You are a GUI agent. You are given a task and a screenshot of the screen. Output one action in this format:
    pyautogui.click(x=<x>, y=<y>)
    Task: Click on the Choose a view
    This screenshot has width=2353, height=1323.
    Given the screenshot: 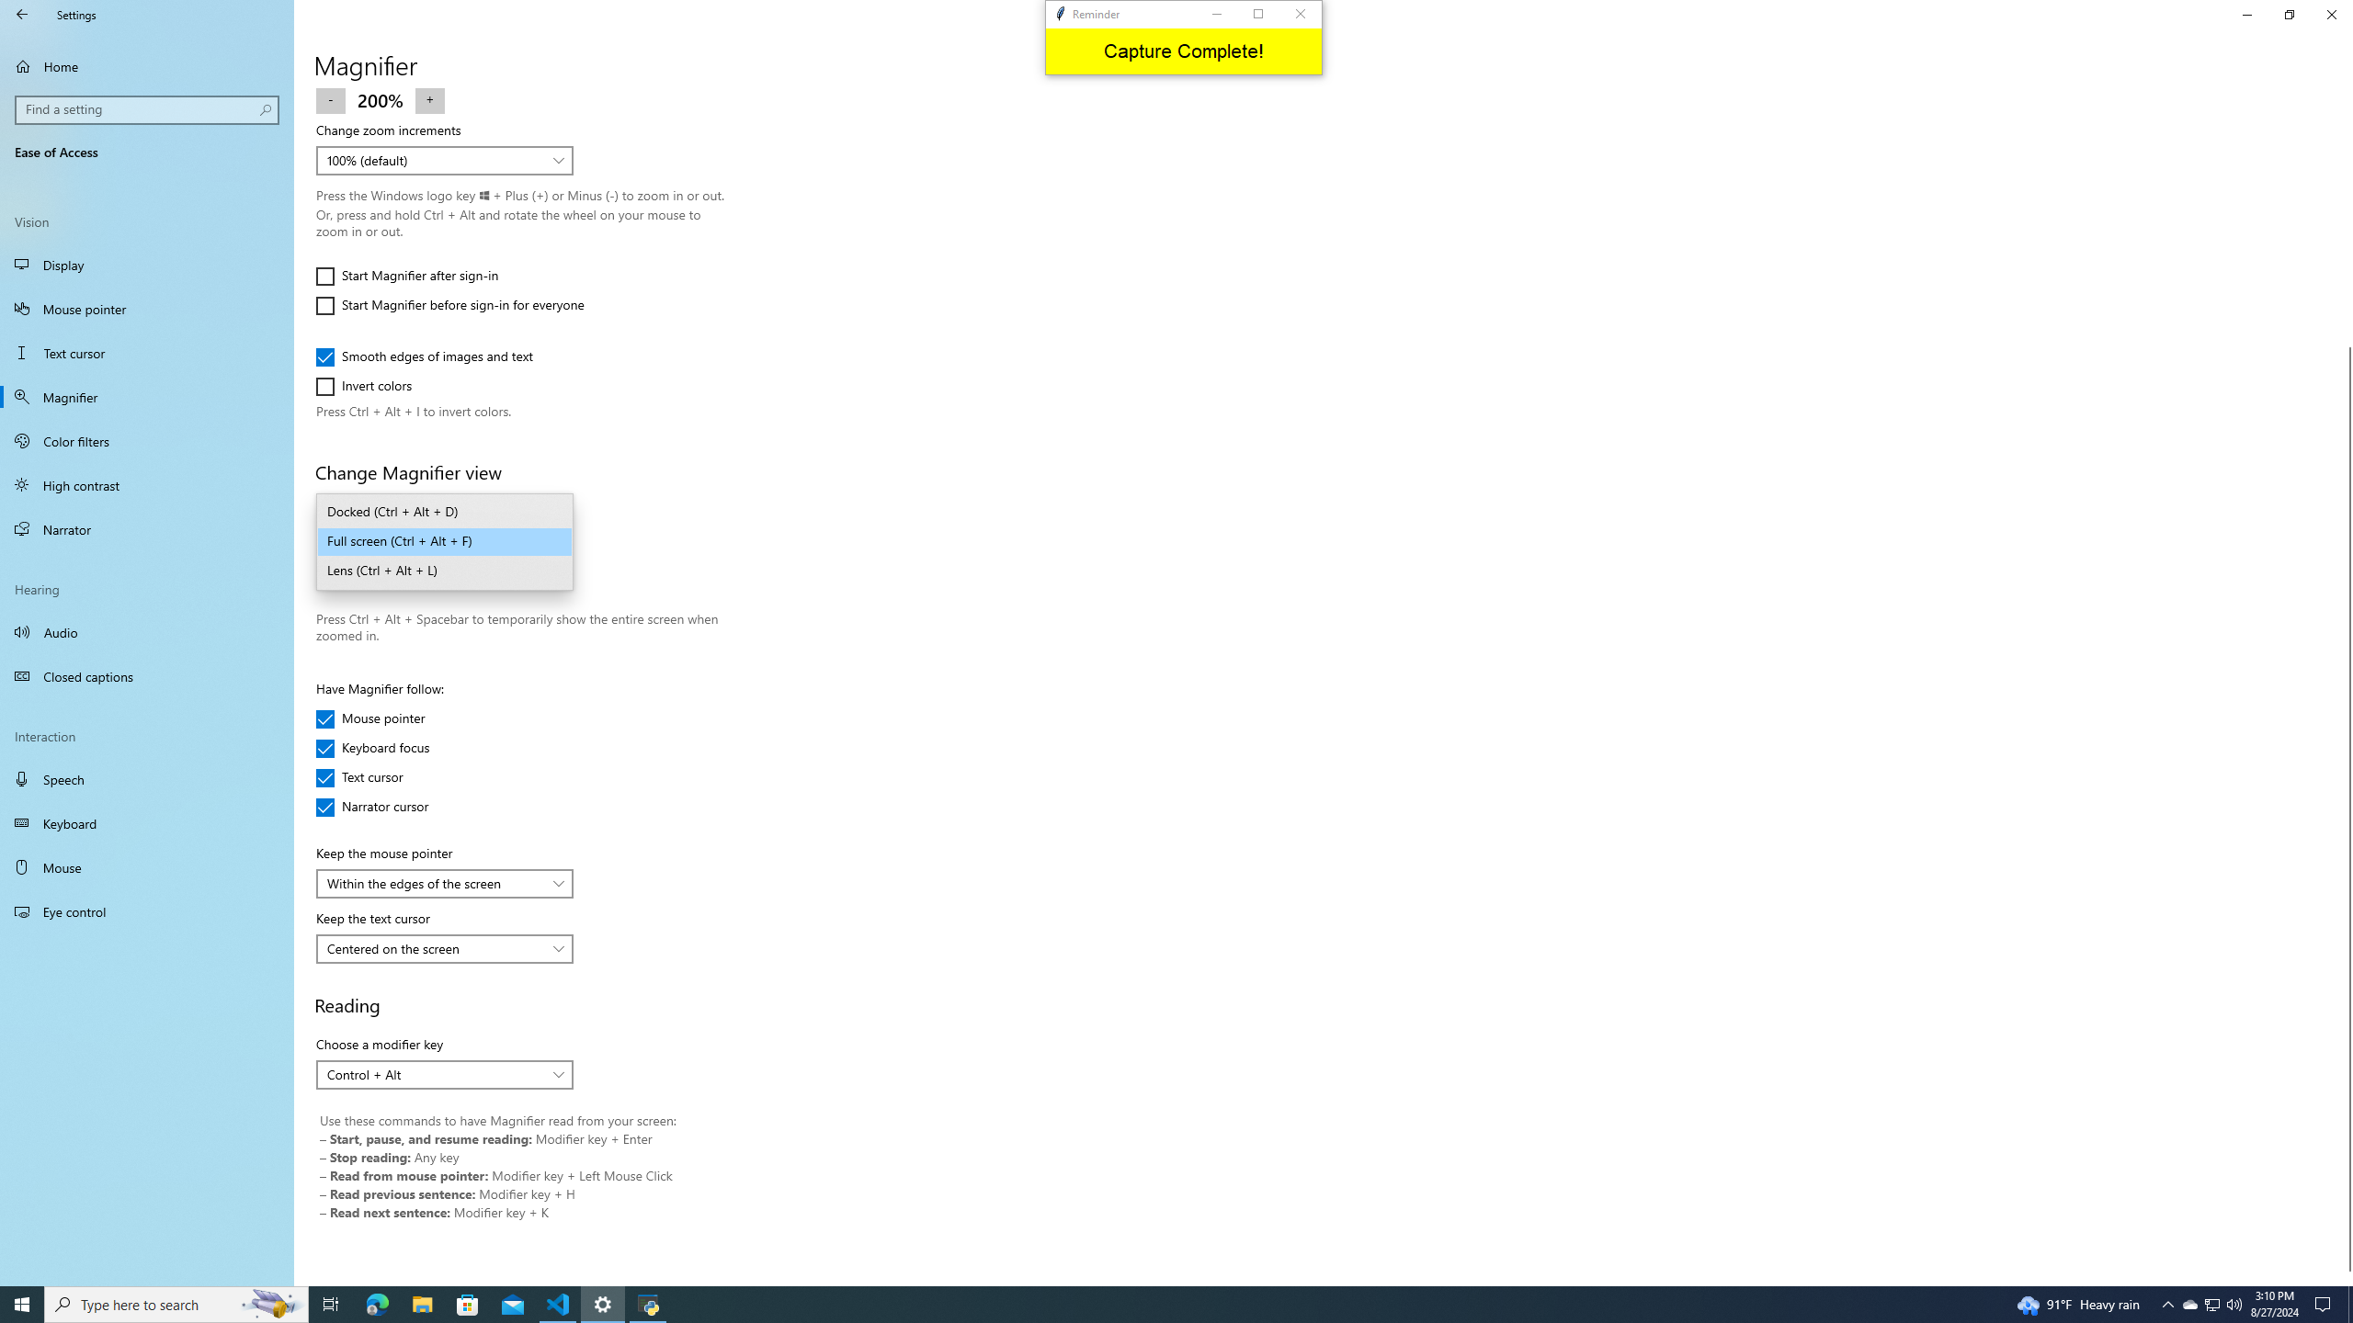 What is the action you would take?
    pyautogui.click(x=445, y=542)
    